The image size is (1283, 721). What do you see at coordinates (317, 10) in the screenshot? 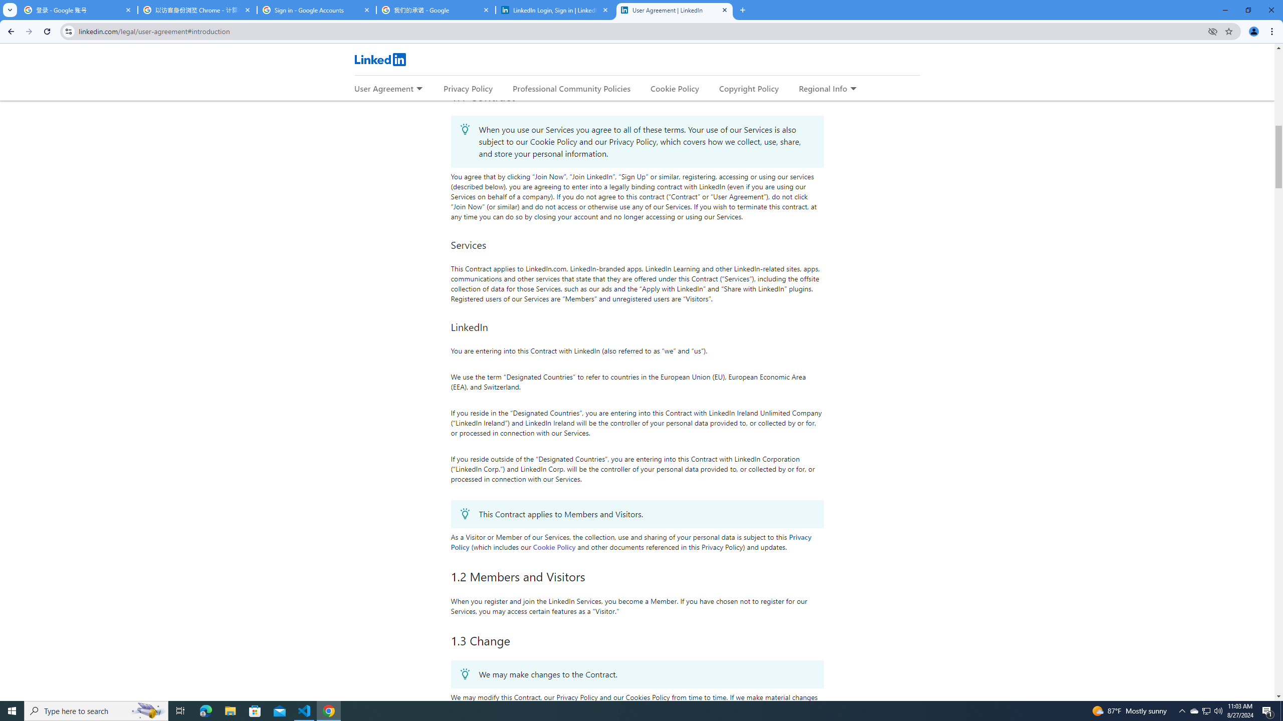
I see `Sign in - Google Accounts` at bounding box center [317, 10].